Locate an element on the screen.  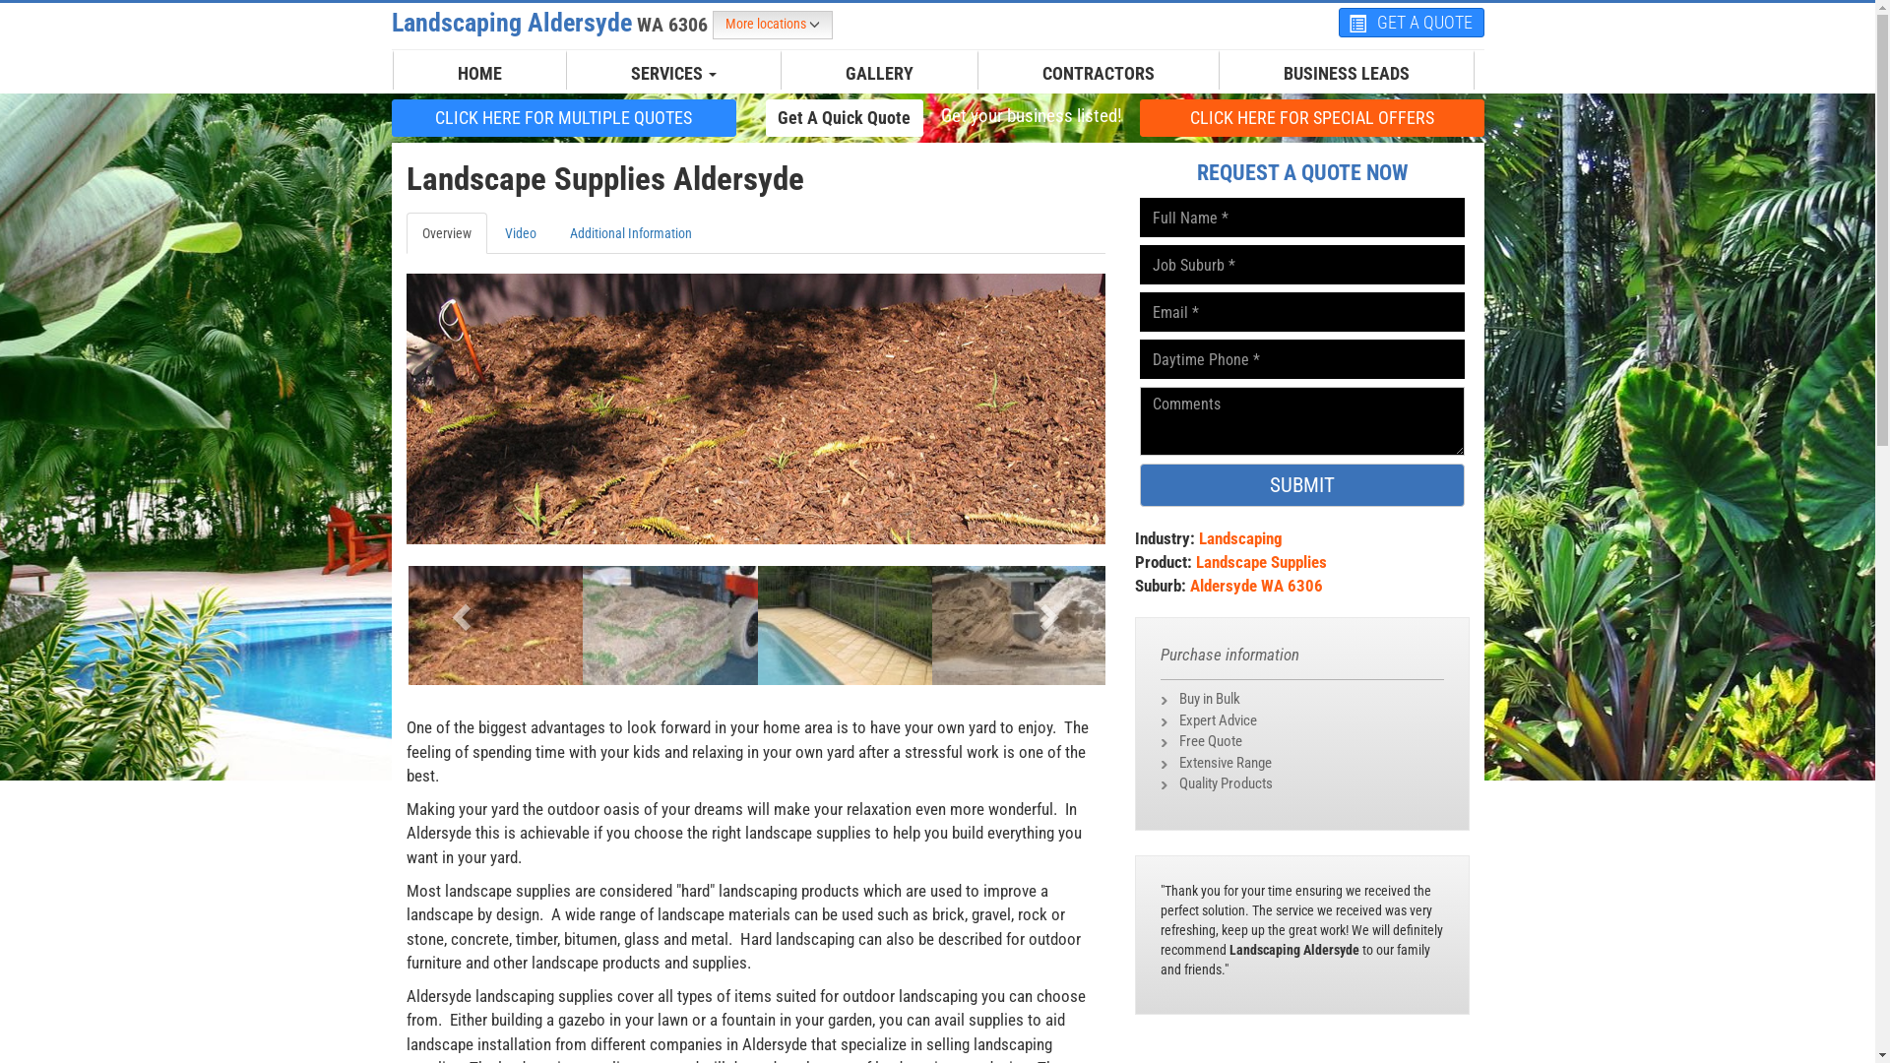
Get A Quick Quote is located at coordinates (845, 117).